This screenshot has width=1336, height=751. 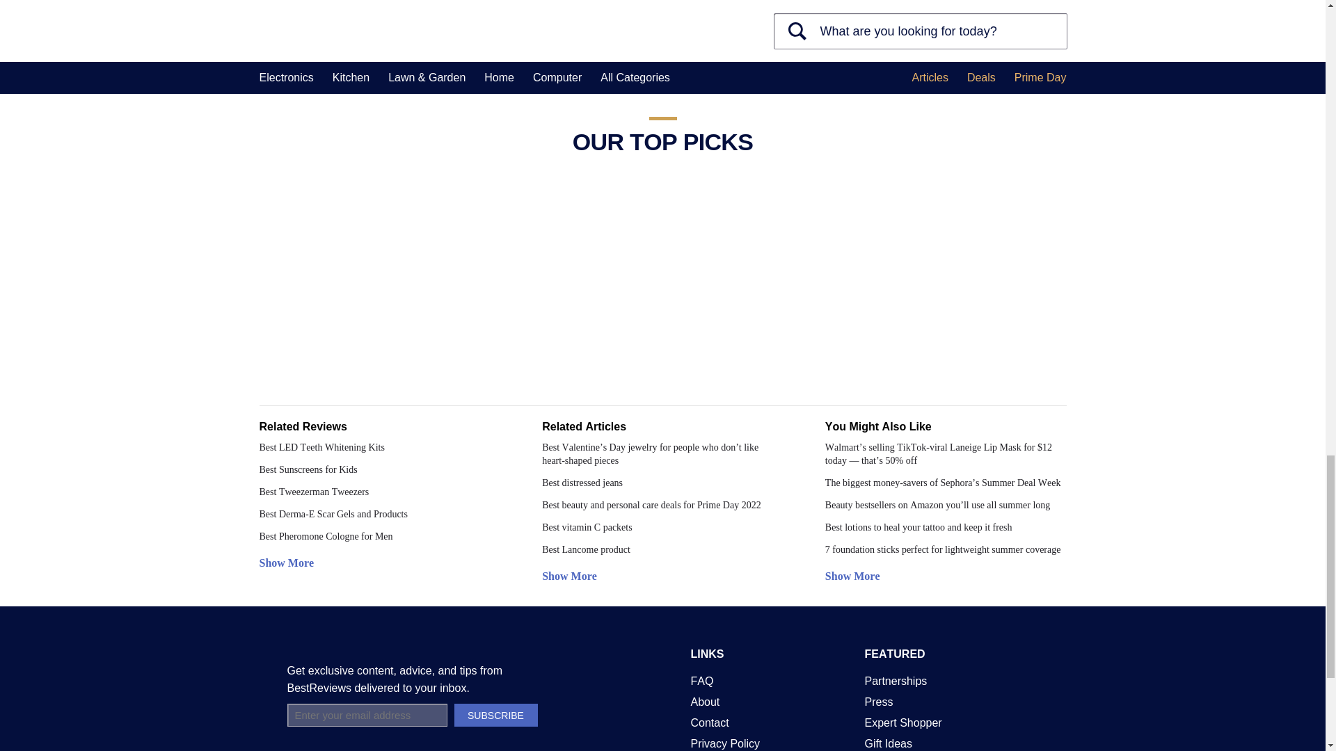 What do you see at coordinates (860, 15) in the screenshot?
I see `Subscribe email` at bounding box center [860, 15].